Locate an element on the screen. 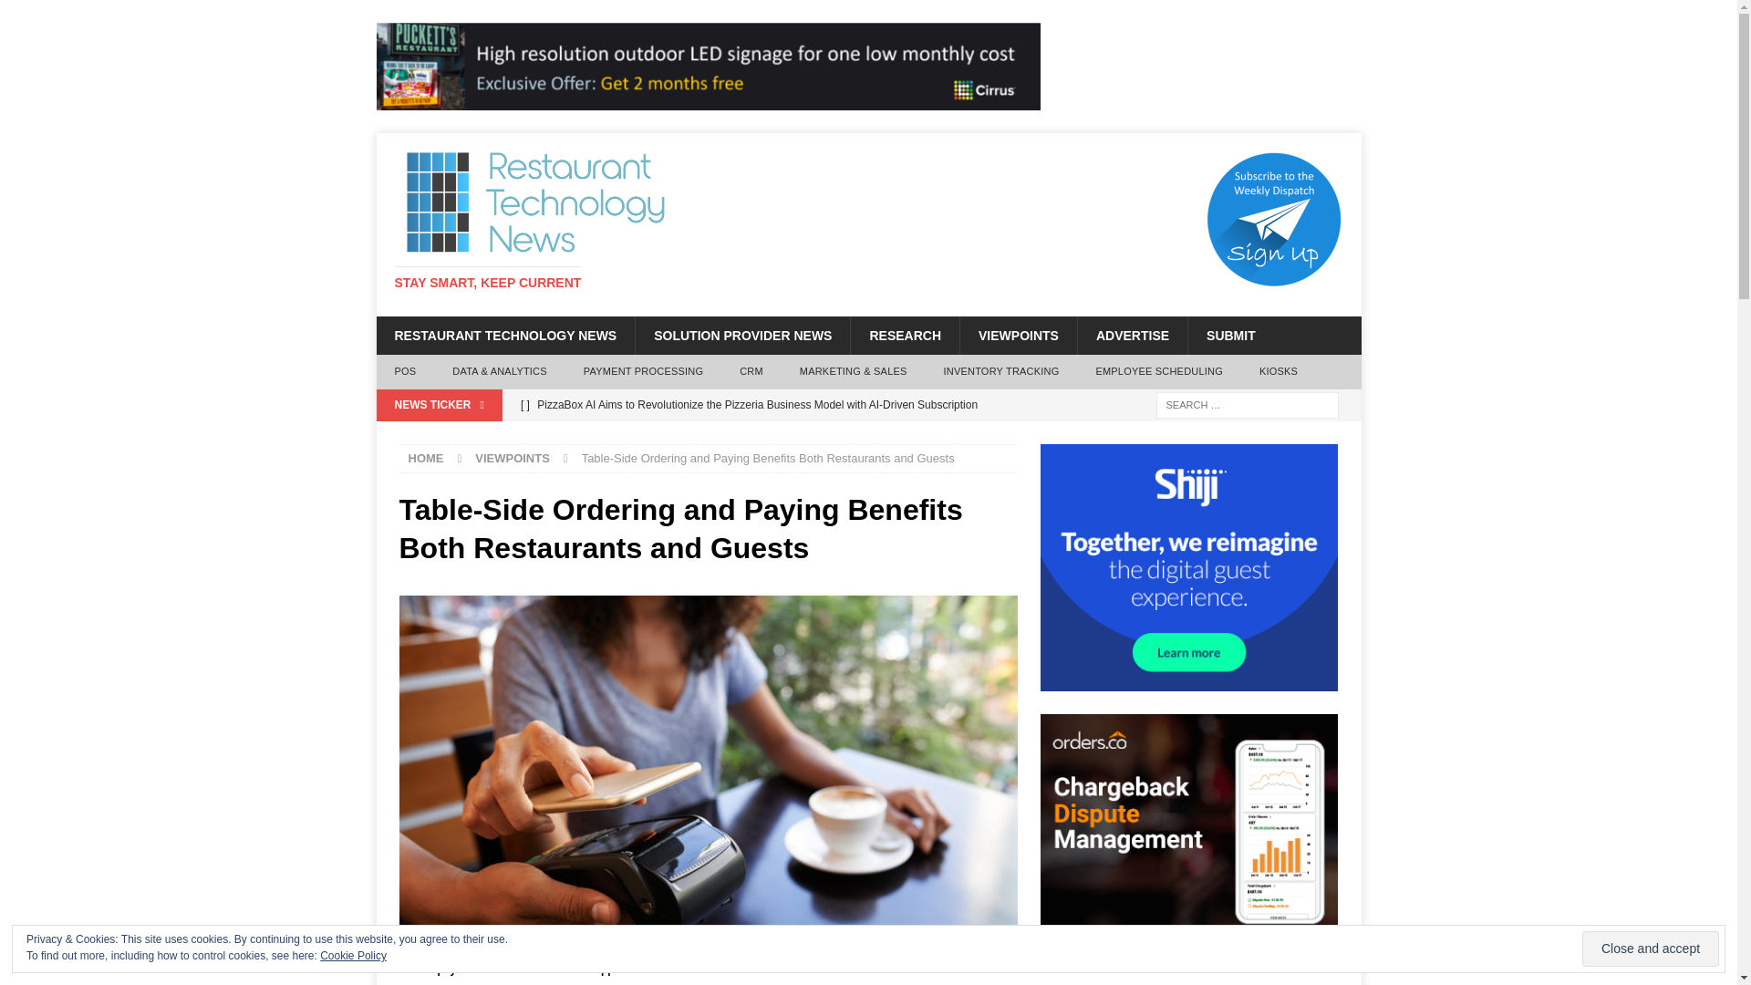 This screenshot has height=985, width=1751. Close and accept is located at coordinates (1651, 949).